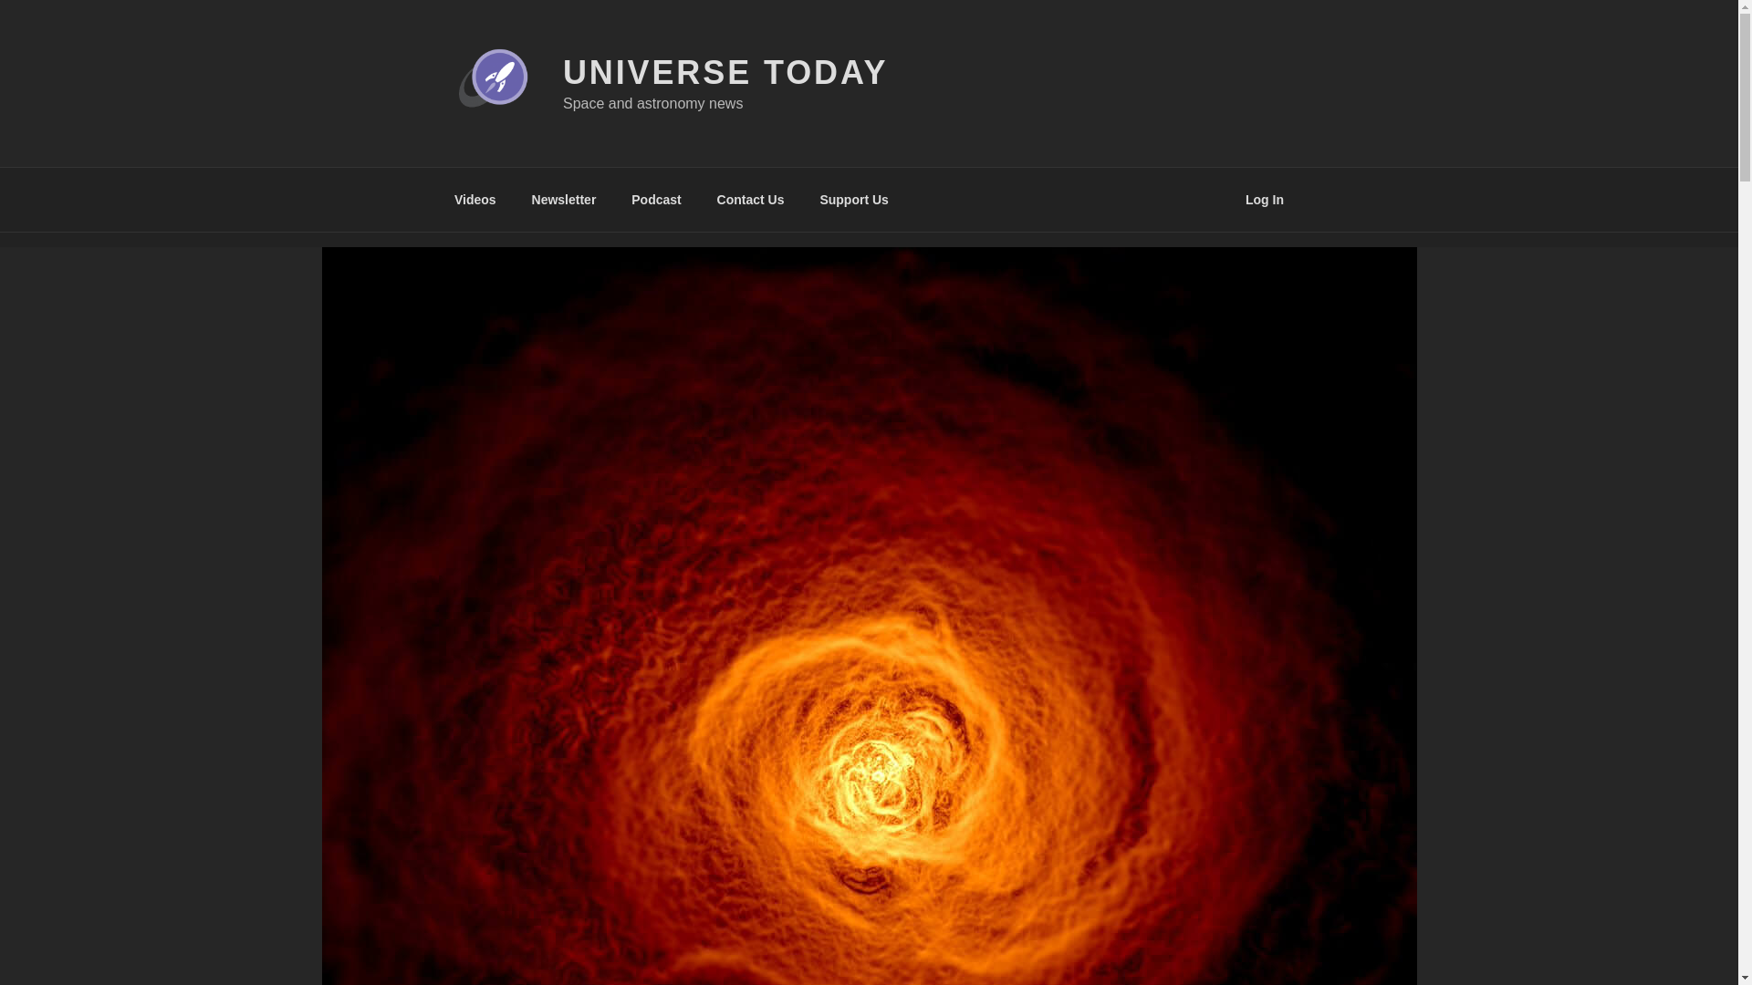 The image size is (1752, 985). I want to click on Newsletter, so click(563, 199).